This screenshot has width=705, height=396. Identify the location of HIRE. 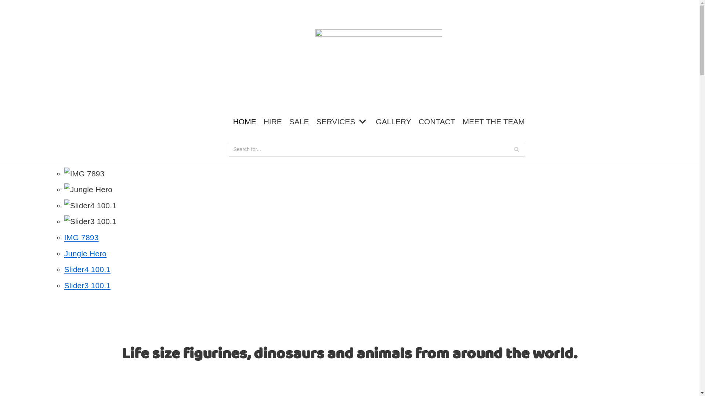
(273, 122).